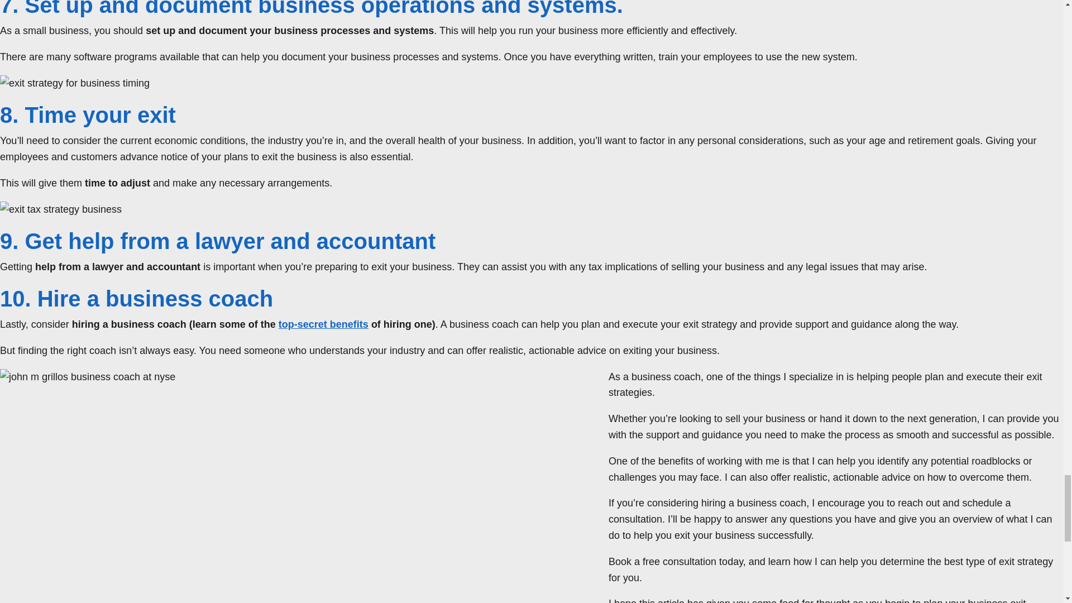 The width and height of the screenshot is (1072, 603). What do you see at coordinates (61, 209) in the screenshot?
I see `exit tax strategy business` at bounding box center [61, 209].